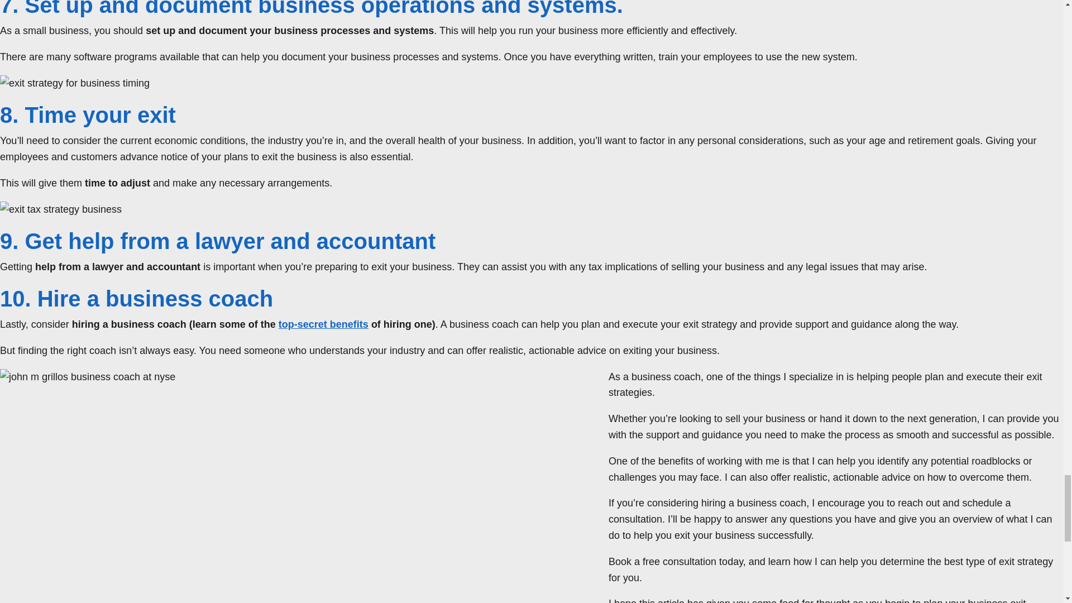 The width and height of the screenshot is (1072, 603). What do you see at coordinates (61, 209) in the screenshot?
I see `exit tax strategy business` at bounding box center [61, 209].